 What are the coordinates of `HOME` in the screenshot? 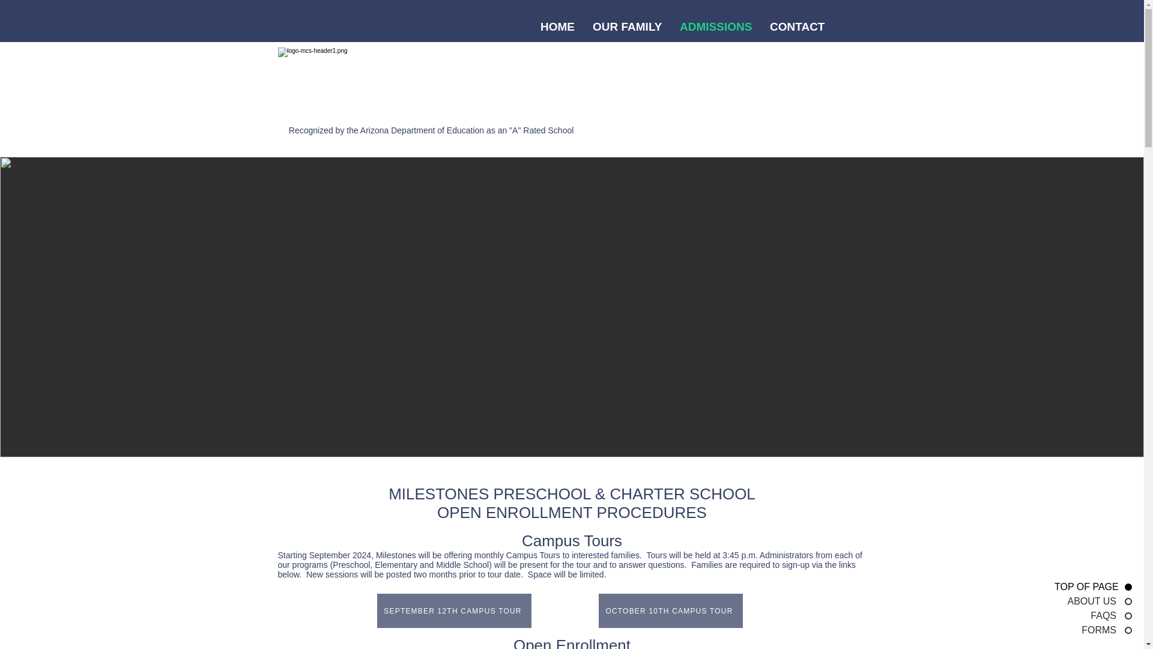 It's located at (557, 26).